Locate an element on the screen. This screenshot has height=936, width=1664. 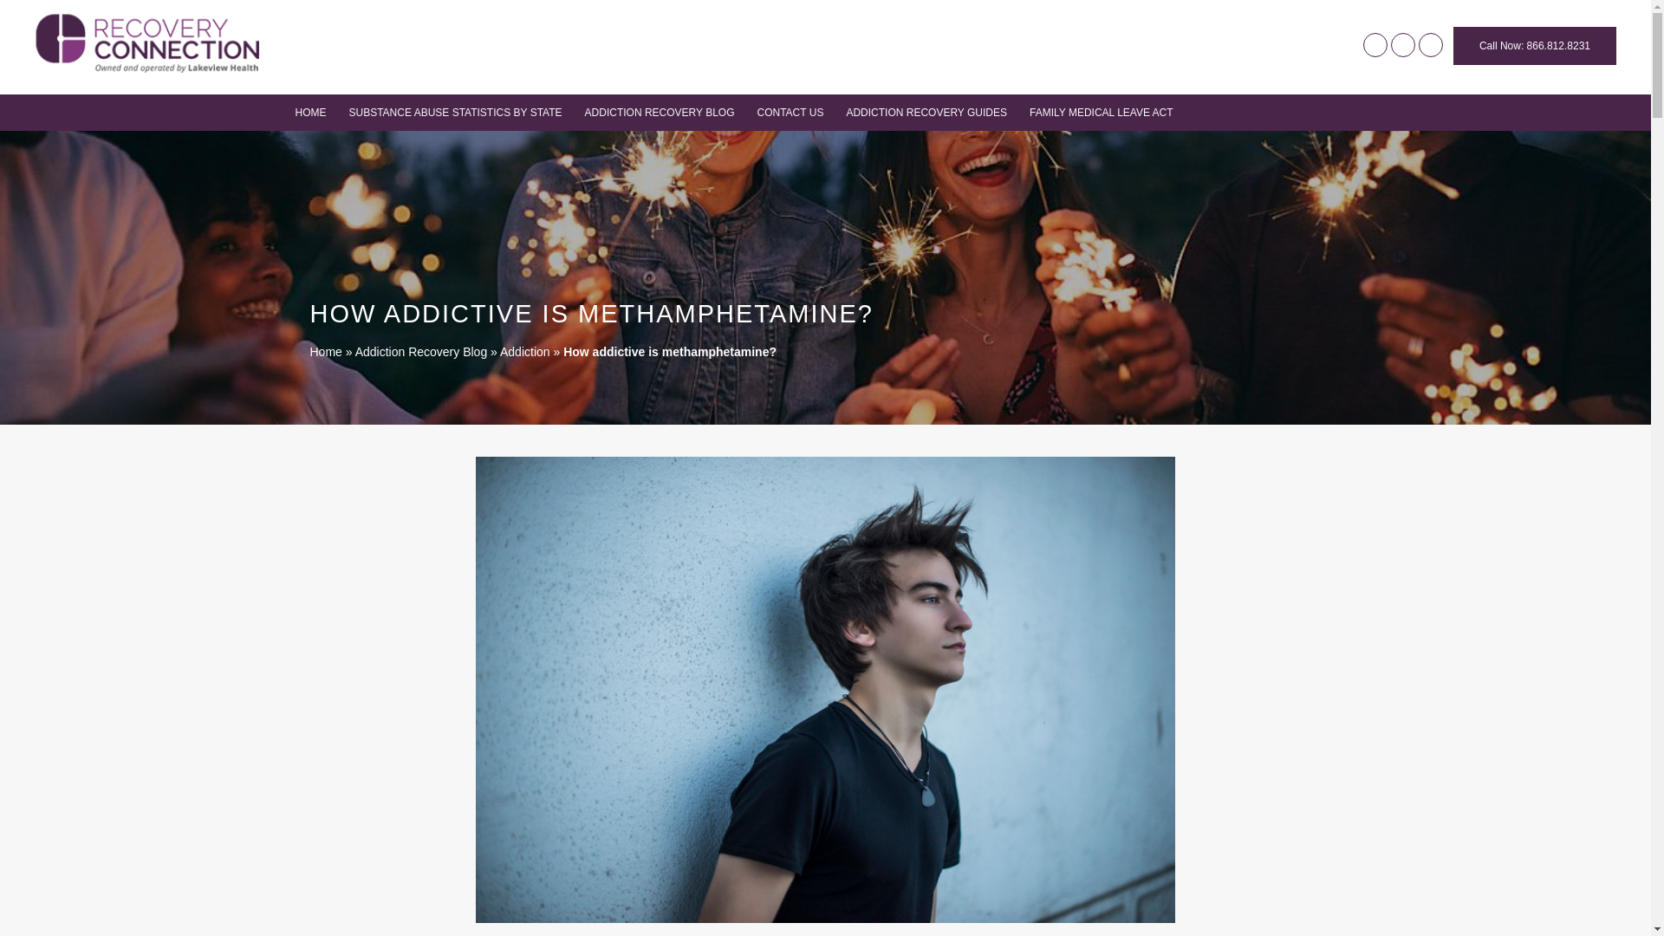
Addiction is located at coordinates (690, 140).